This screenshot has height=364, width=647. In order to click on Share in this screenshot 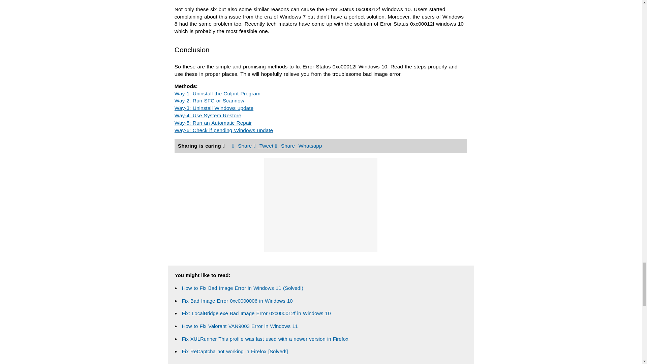, I will do `click(242, 146)`.